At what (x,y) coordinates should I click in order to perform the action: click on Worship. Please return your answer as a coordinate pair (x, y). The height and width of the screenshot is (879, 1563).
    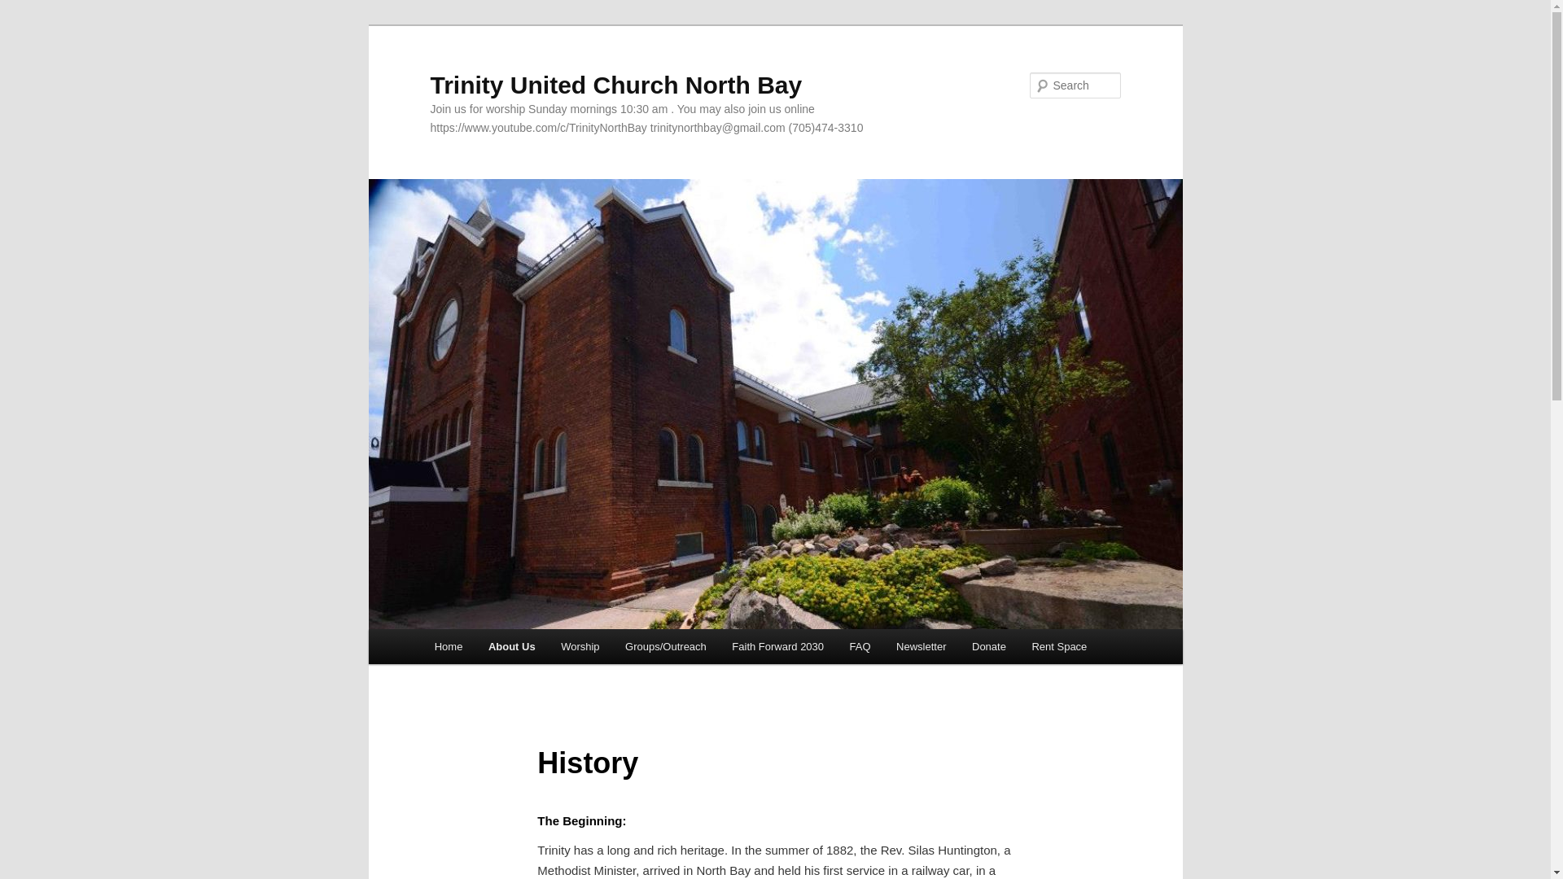
    Looking at the image, I should click on (580, 646).